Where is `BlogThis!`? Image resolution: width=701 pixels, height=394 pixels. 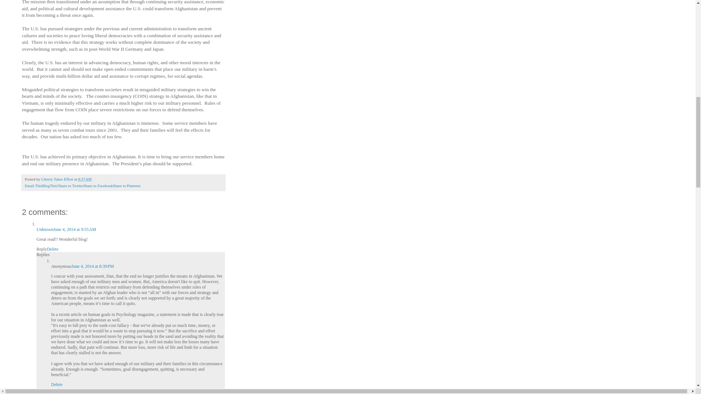 BlogThis! is located at coordinates (50, 186).